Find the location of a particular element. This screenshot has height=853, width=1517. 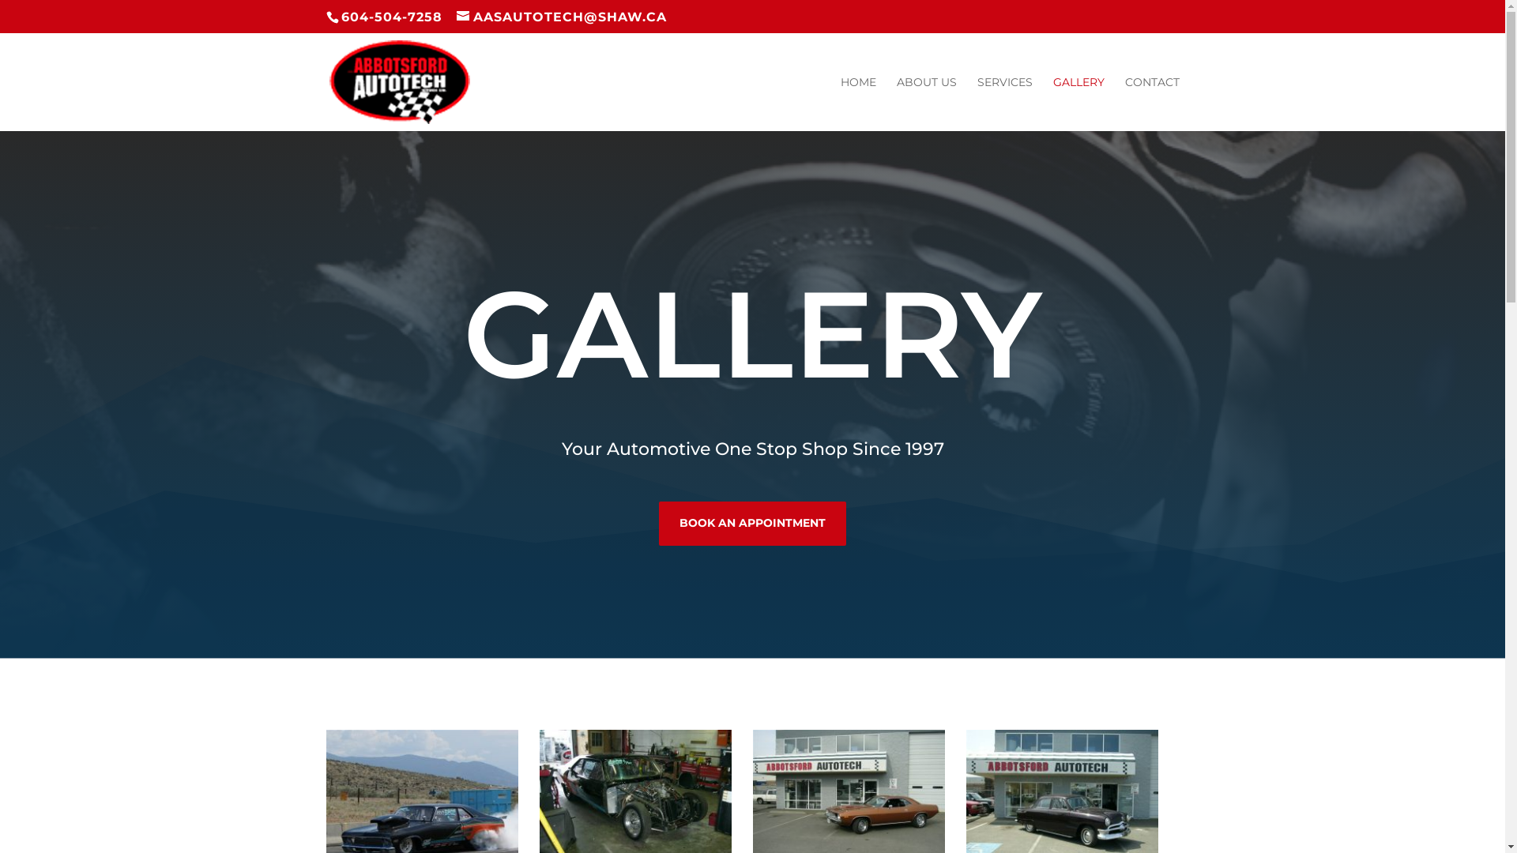

SERVICES is located at coordinates (1004, 104).